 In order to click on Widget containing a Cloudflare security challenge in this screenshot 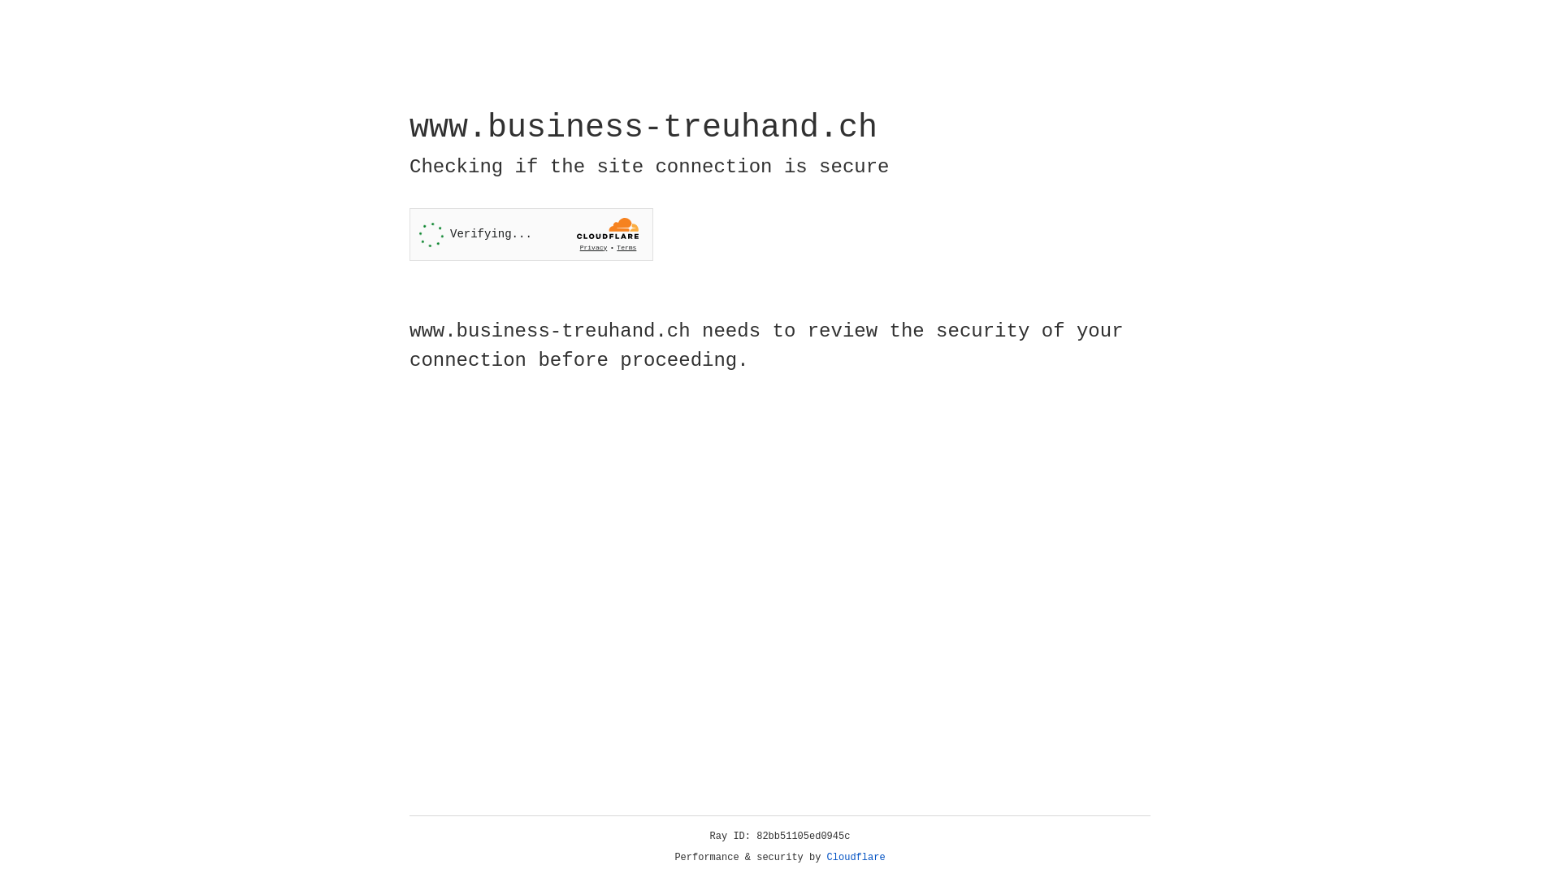, I will do `click(531, 234)`.